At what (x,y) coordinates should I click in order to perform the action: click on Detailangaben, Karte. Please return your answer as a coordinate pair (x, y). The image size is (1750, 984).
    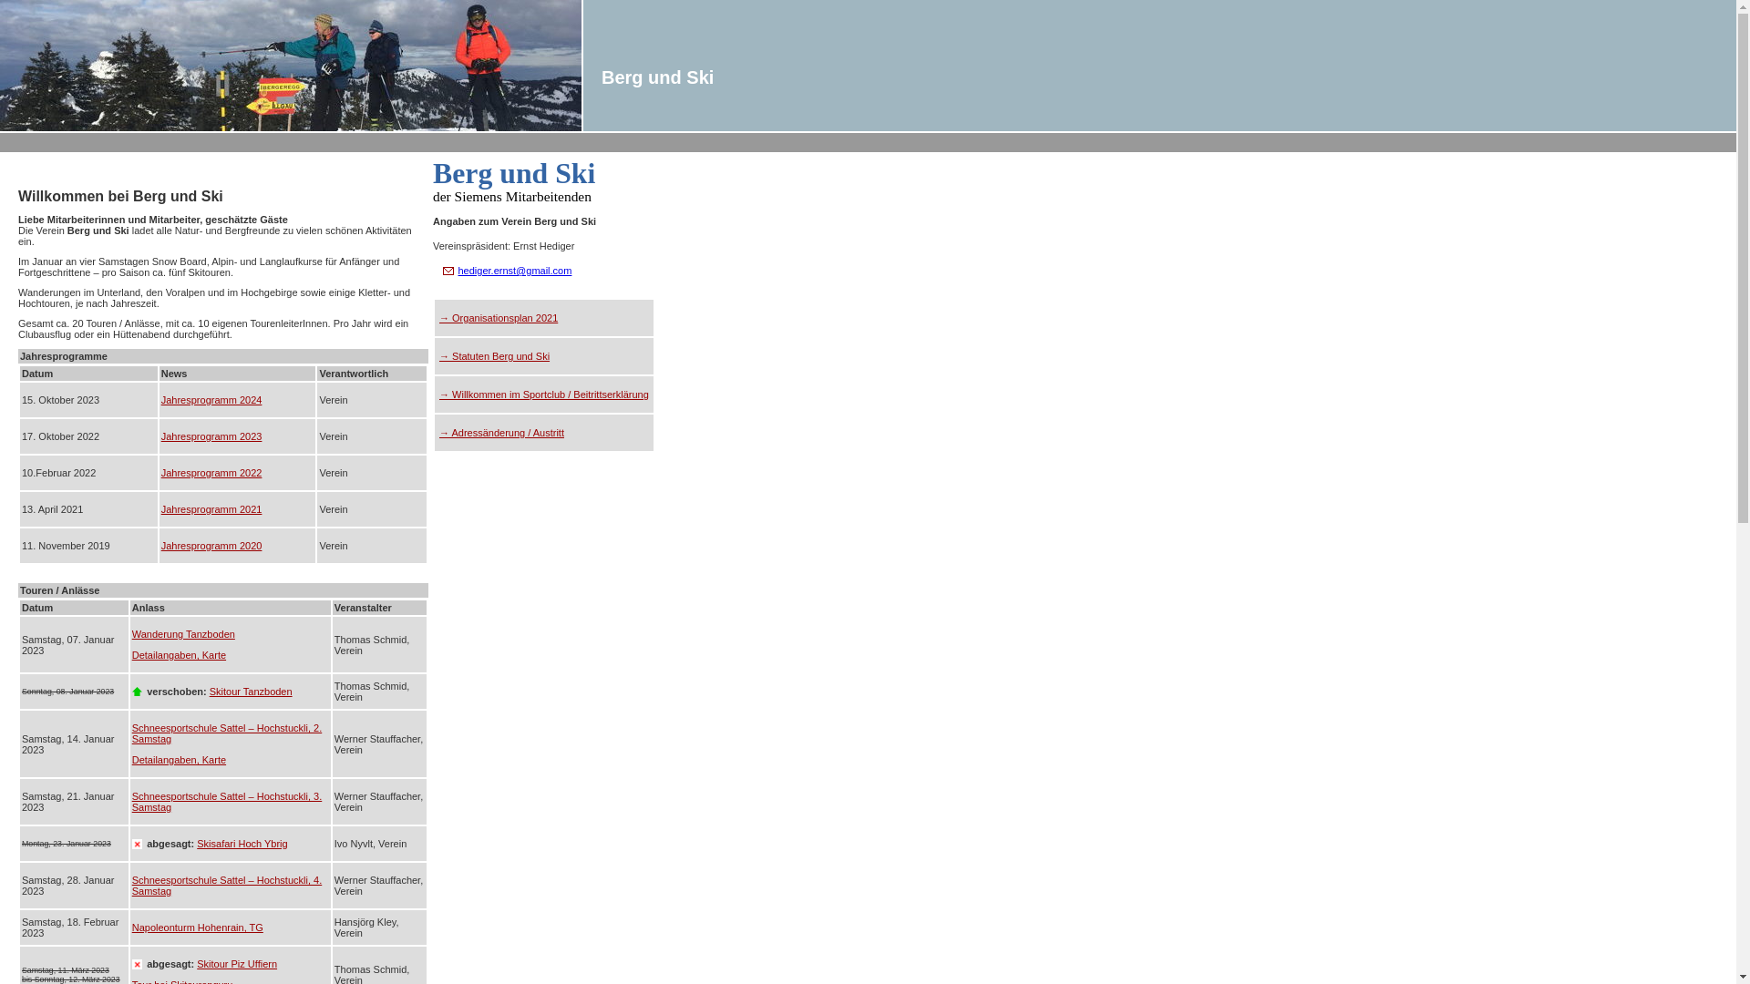
    Looking at the image, I should click on (179, 655).